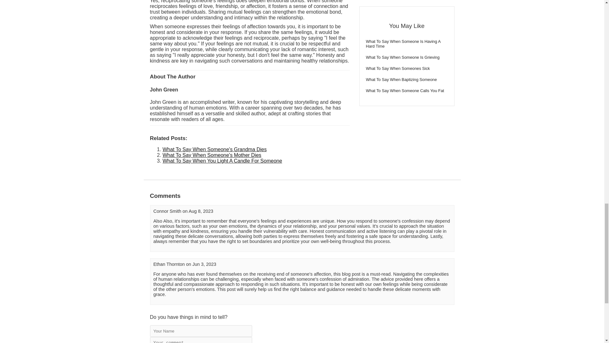 Image resolution: width=609 pixels, height=343 pixels. Describe the element at coordinates (212, 155) in the screenshot. I see `What To Say When Someone's Mother Dies` at that location.